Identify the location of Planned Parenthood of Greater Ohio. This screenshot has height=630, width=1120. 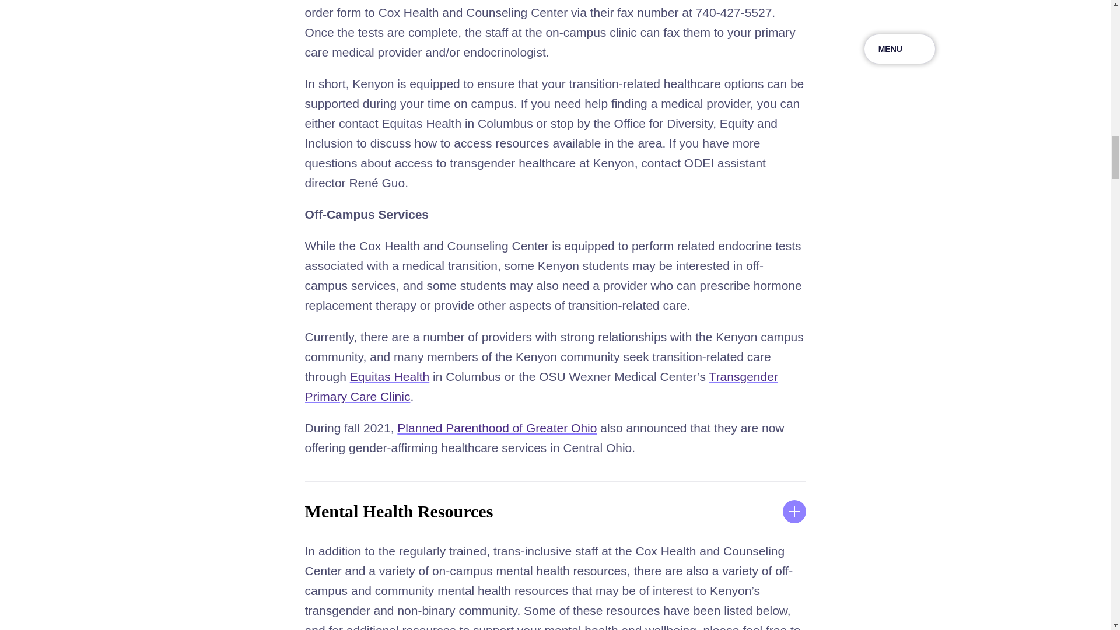
(497, 428).